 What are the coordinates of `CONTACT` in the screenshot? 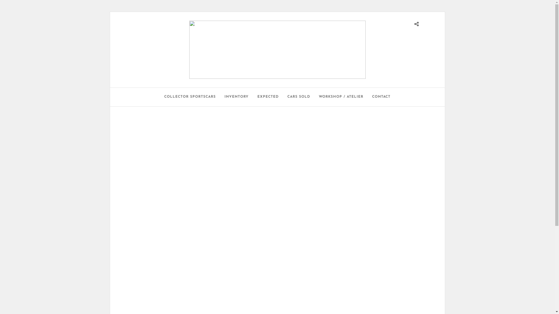 It's located at (381, 97).